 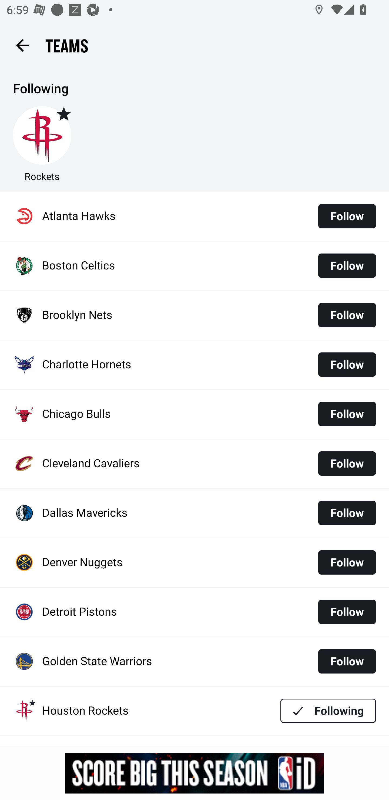 I want to click on Follow, so click(x=347, y=216).